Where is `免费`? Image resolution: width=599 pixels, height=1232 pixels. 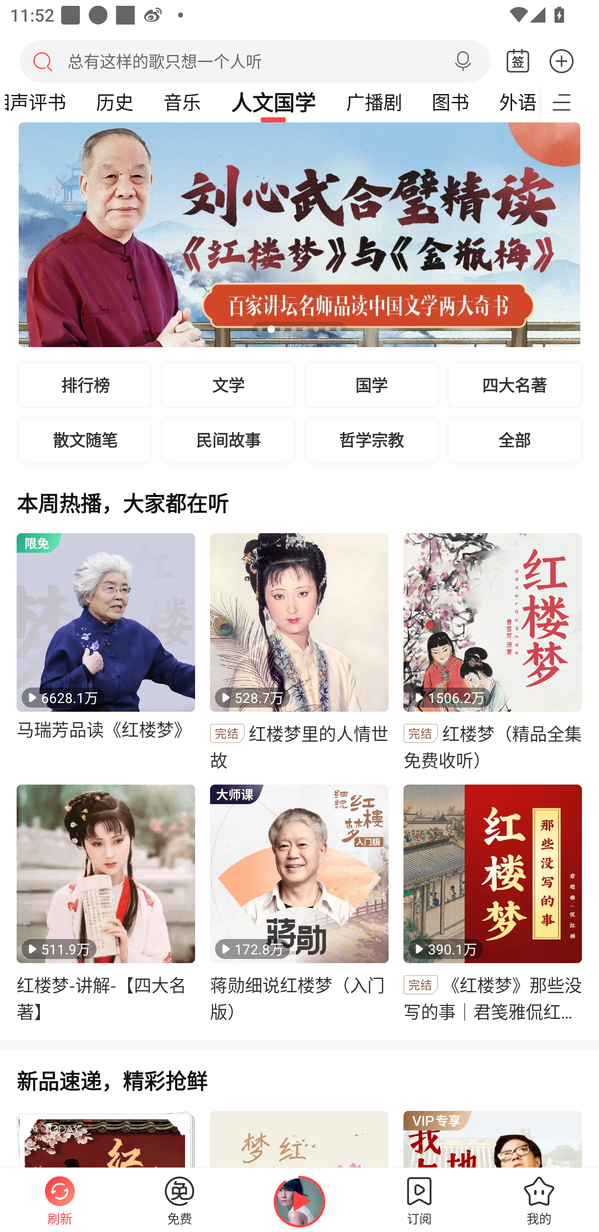
免费 is located at coordinates (180, 1200).